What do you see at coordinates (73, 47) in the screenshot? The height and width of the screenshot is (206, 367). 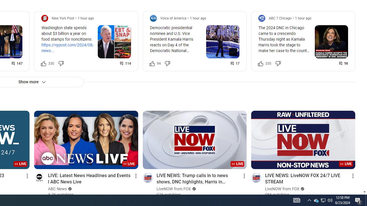 I see `https://nypost.com/2024/08/21/us-news...` at bounding box center [73, 47].